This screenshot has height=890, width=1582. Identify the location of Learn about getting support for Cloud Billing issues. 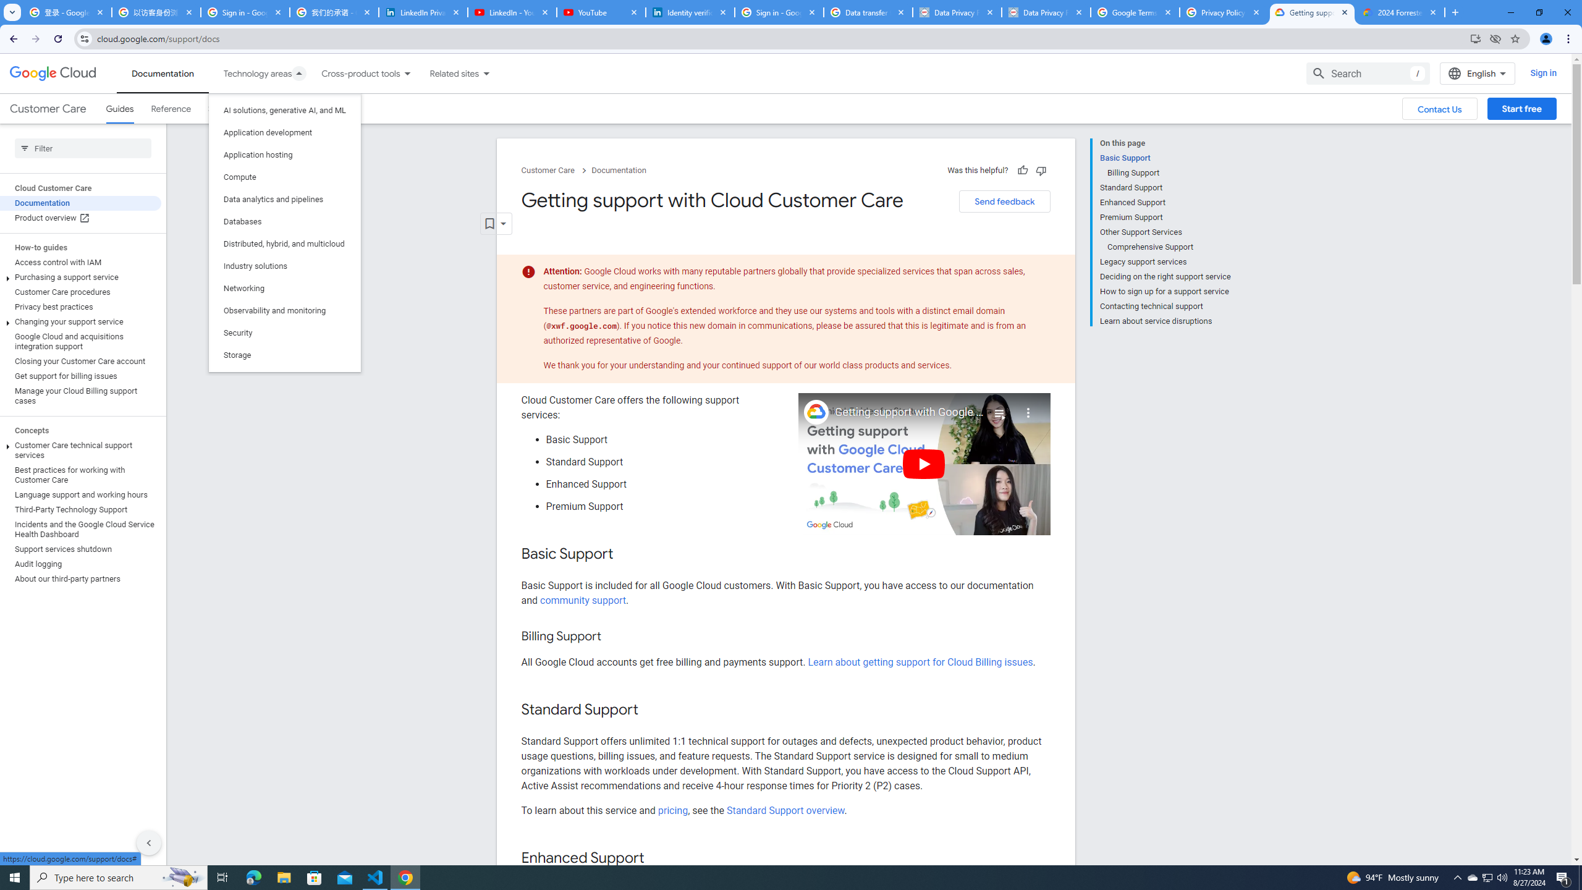
(921, 663).